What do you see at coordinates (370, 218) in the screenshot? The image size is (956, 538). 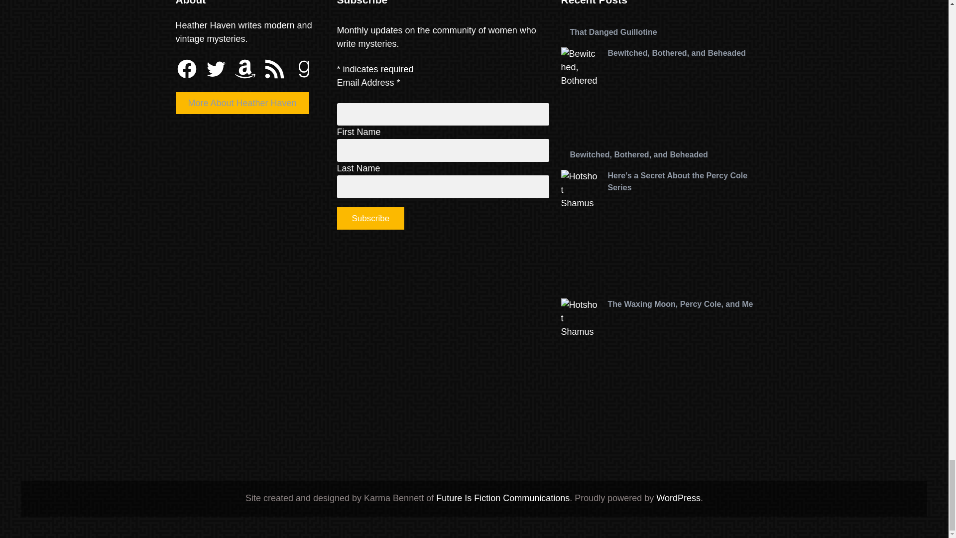 I see `Subscribe` at bounding box center [370, 218].